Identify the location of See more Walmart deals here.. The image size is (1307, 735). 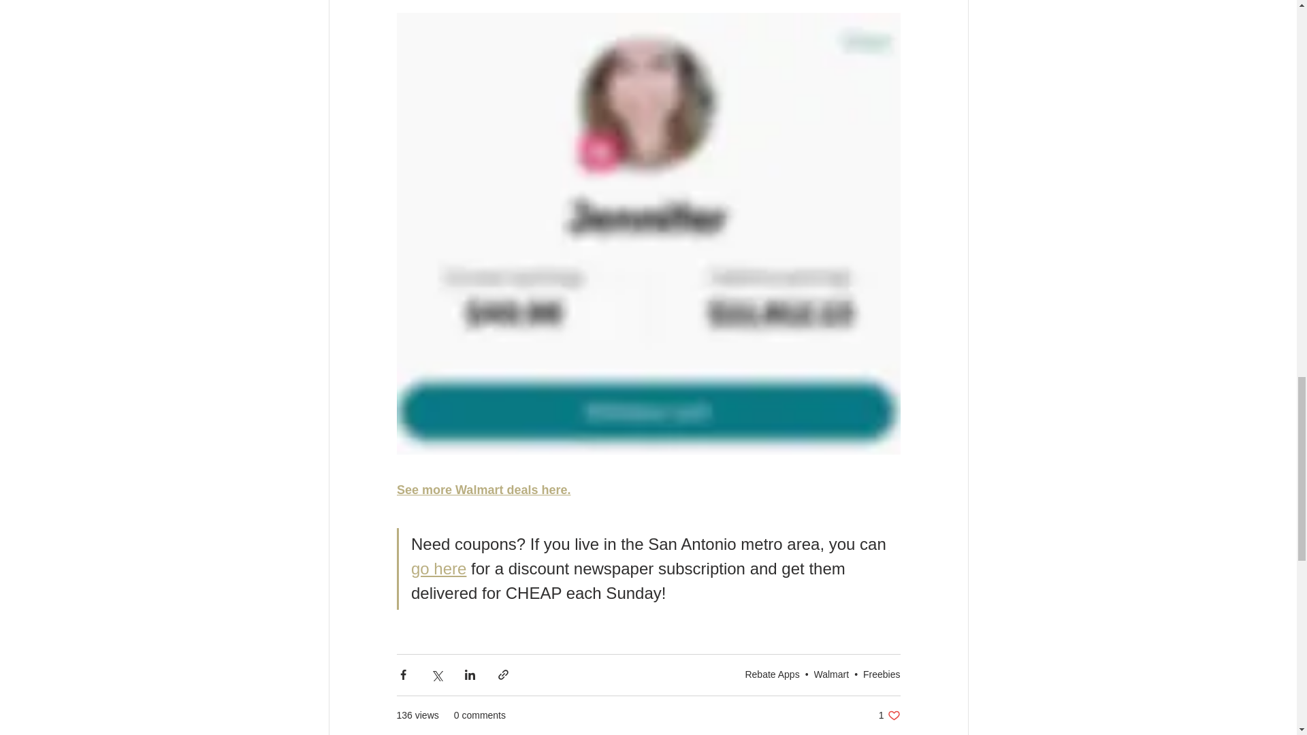
(881, 674).